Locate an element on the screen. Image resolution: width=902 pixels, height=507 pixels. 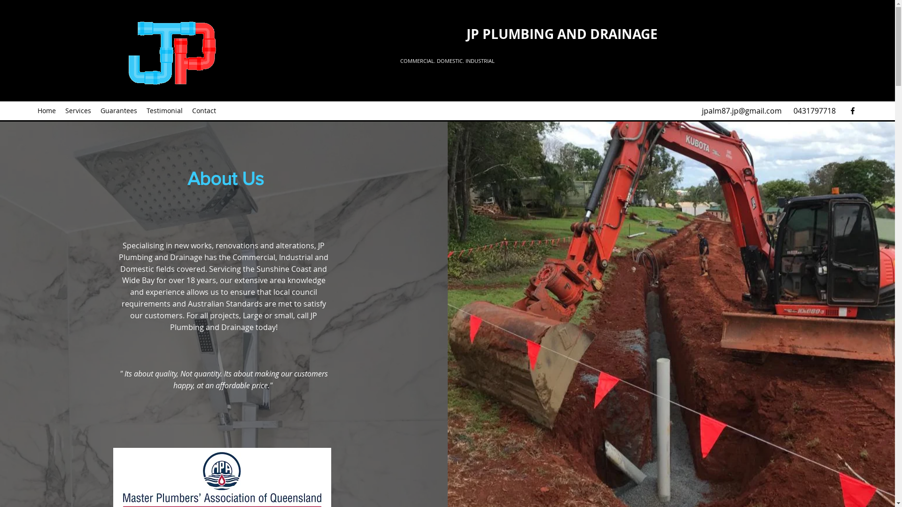
Guarantees is located at coordinates (119, 111).